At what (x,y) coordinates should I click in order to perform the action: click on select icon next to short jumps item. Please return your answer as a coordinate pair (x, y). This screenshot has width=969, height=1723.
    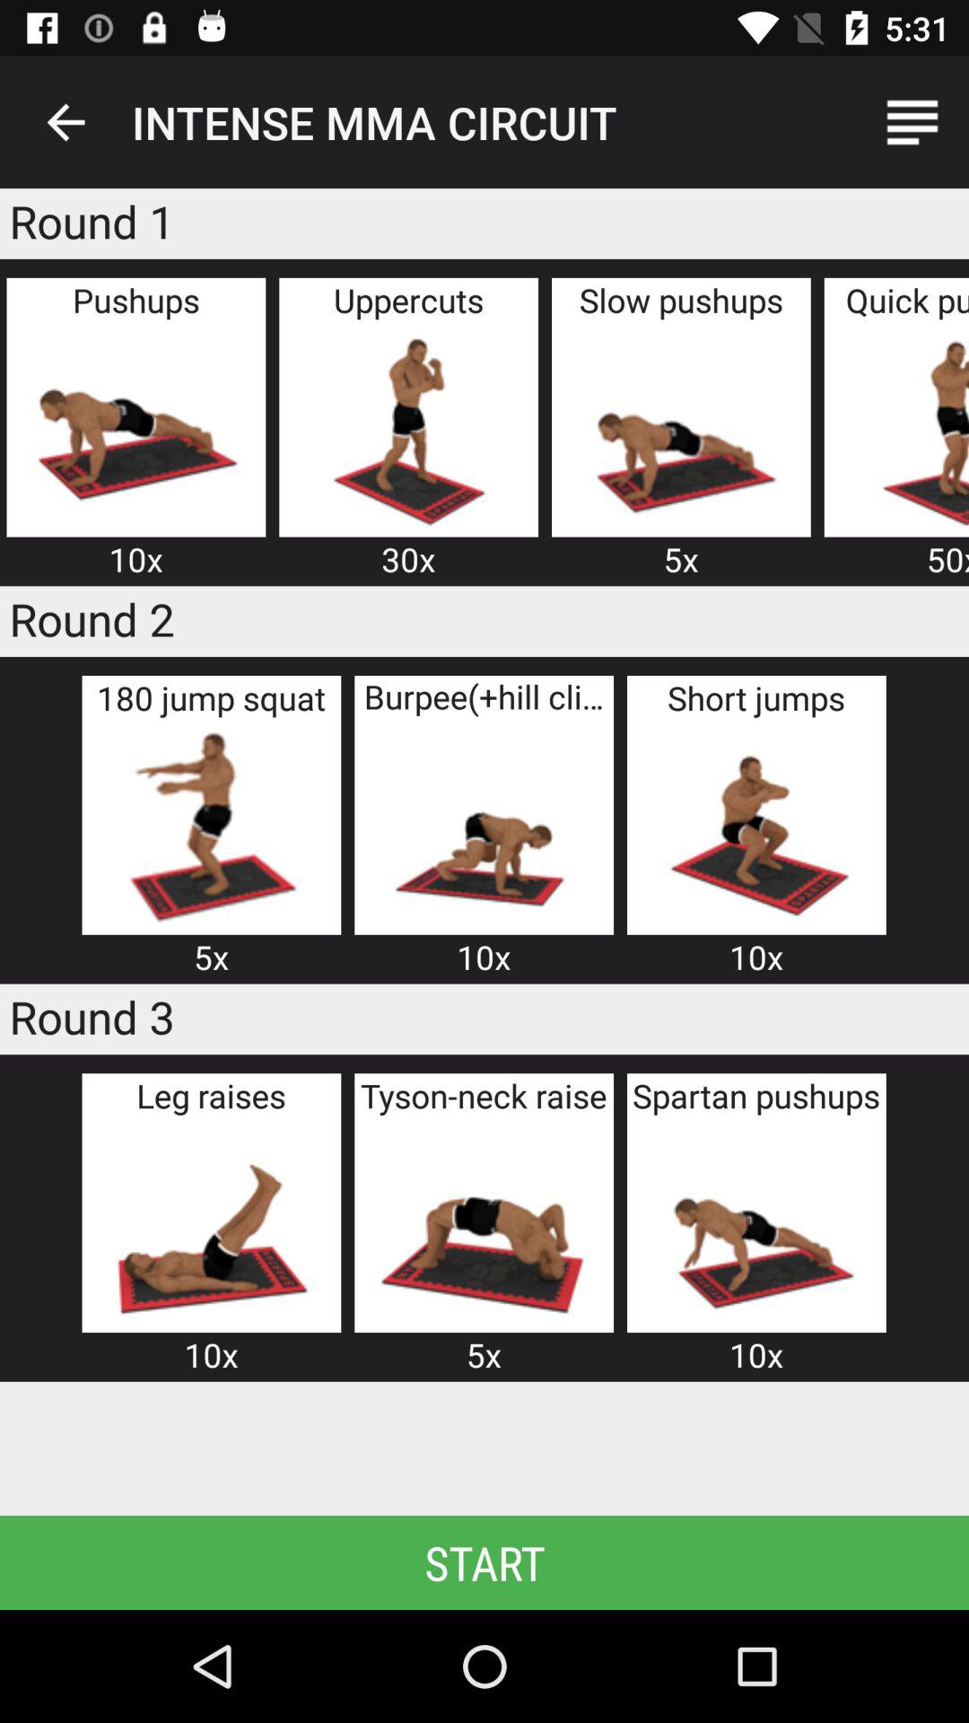
    Looking at the image, I should click on (484, 827).